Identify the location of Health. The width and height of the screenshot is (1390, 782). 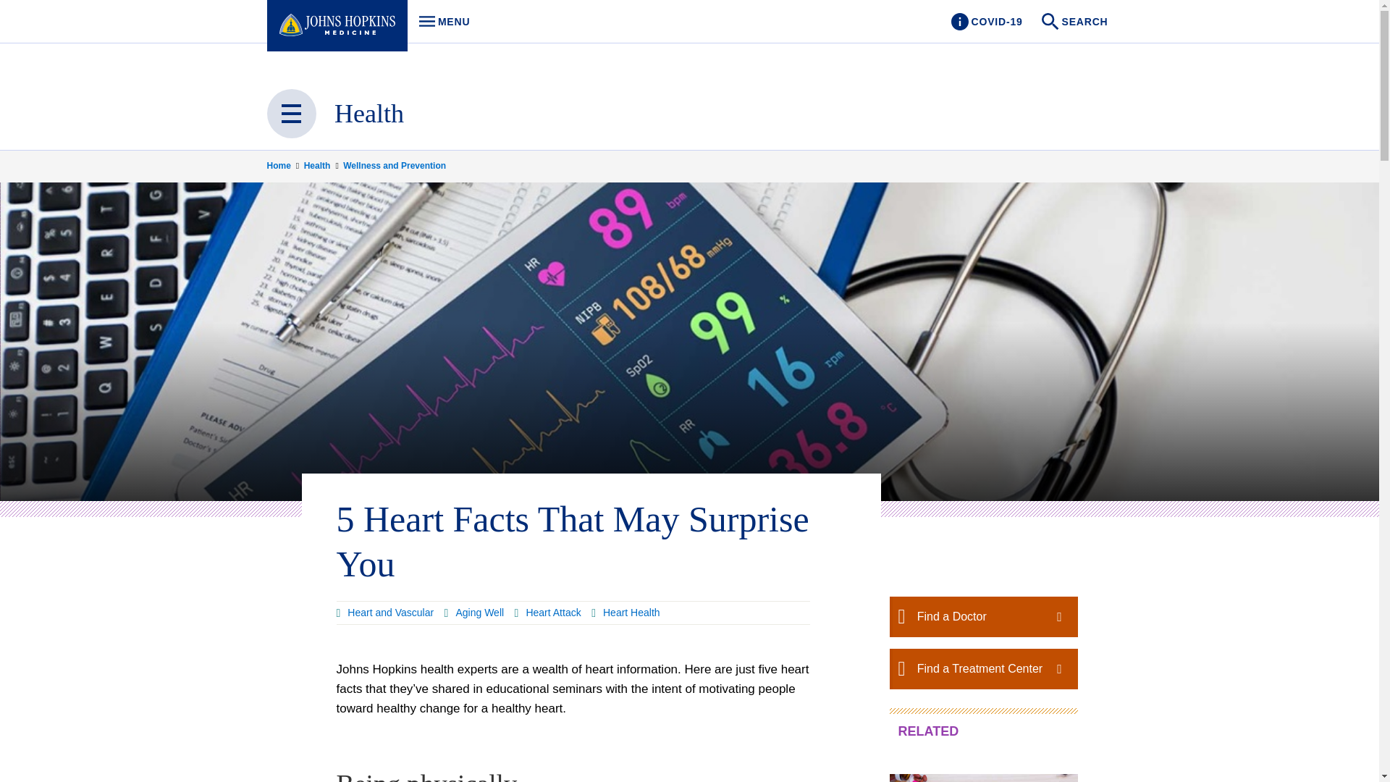
(369, 114).